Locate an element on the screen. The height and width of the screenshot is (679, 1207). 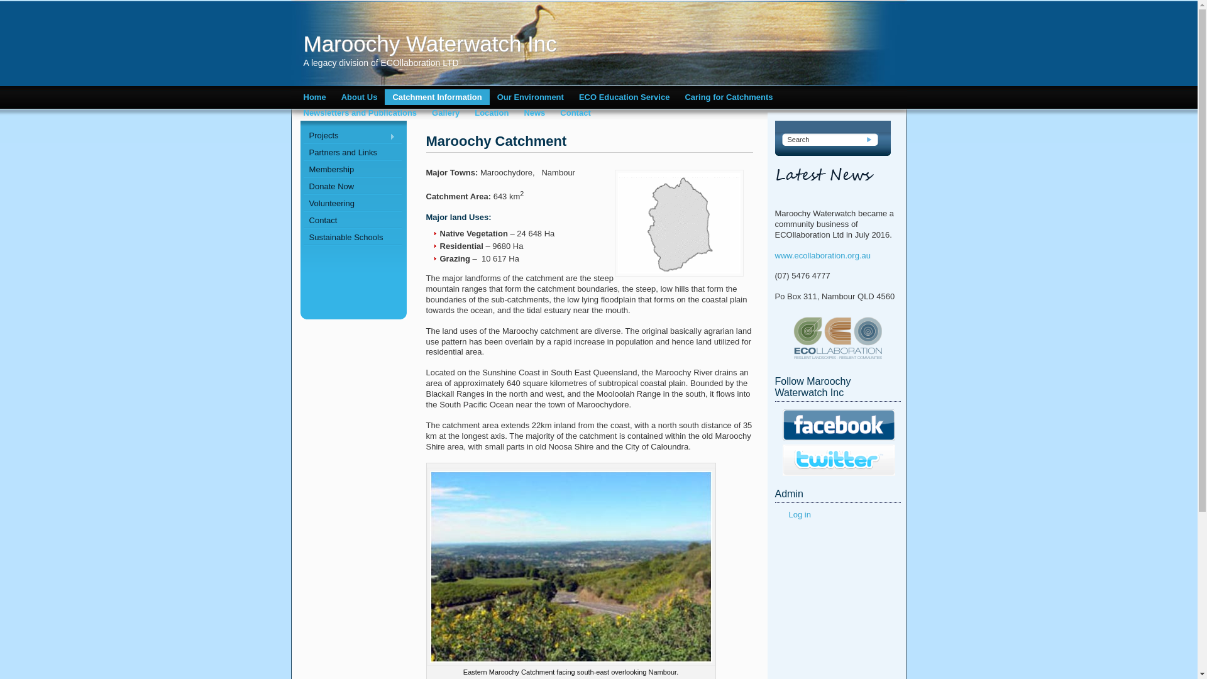
Newsletters and Publications is located at coordinates (360, 113).